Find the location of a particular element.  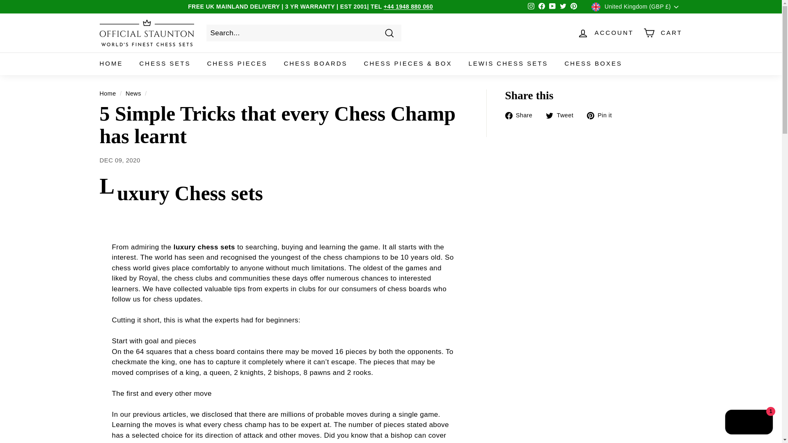

Official Staunton on Facebook is located at coordinates (542, 7).